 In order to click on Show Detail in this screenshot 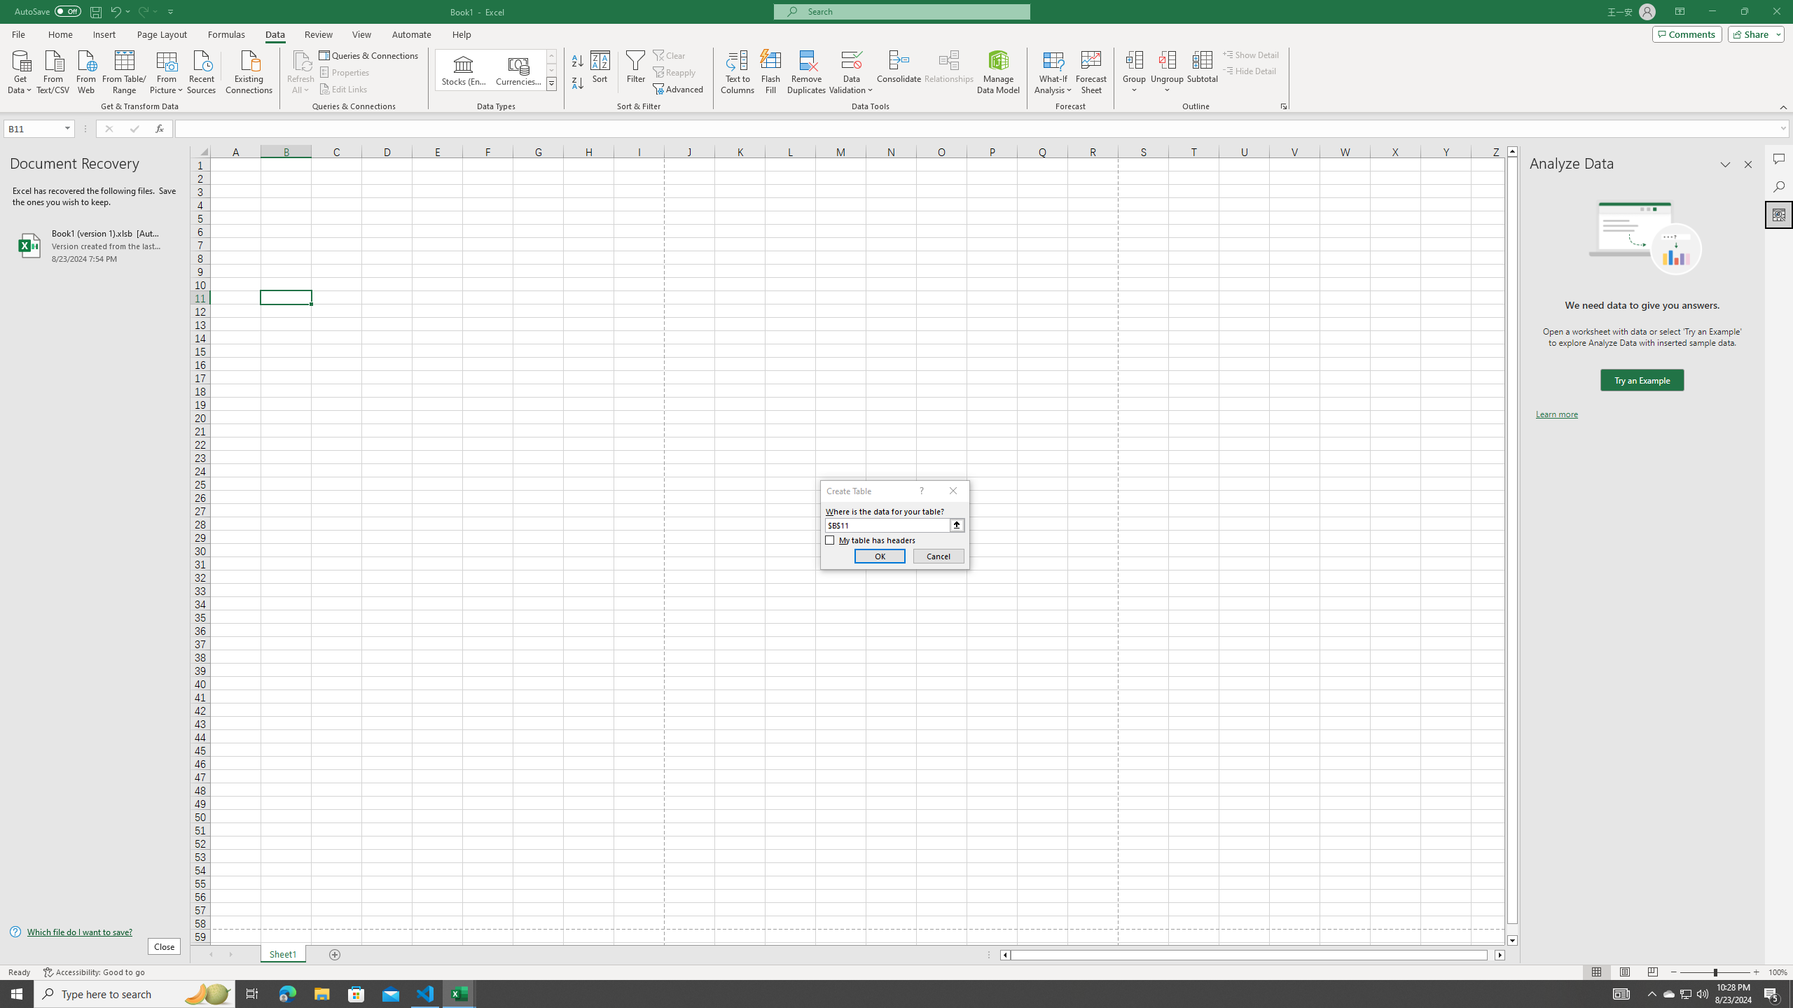, I will do `click(1251, 55)`.